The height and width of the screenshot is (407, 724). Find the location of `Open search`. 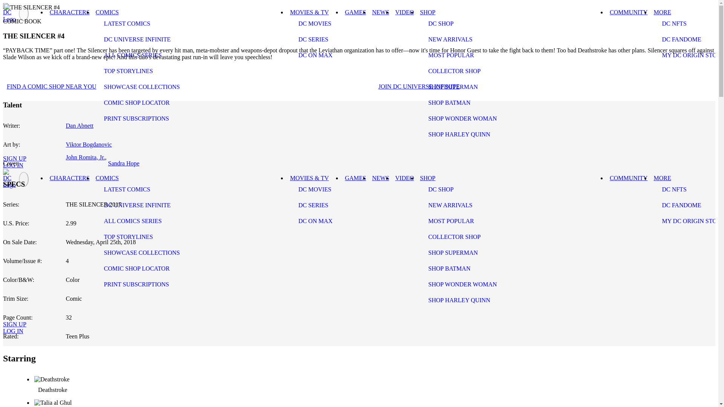

Open search is located at coordinates (13, 149).